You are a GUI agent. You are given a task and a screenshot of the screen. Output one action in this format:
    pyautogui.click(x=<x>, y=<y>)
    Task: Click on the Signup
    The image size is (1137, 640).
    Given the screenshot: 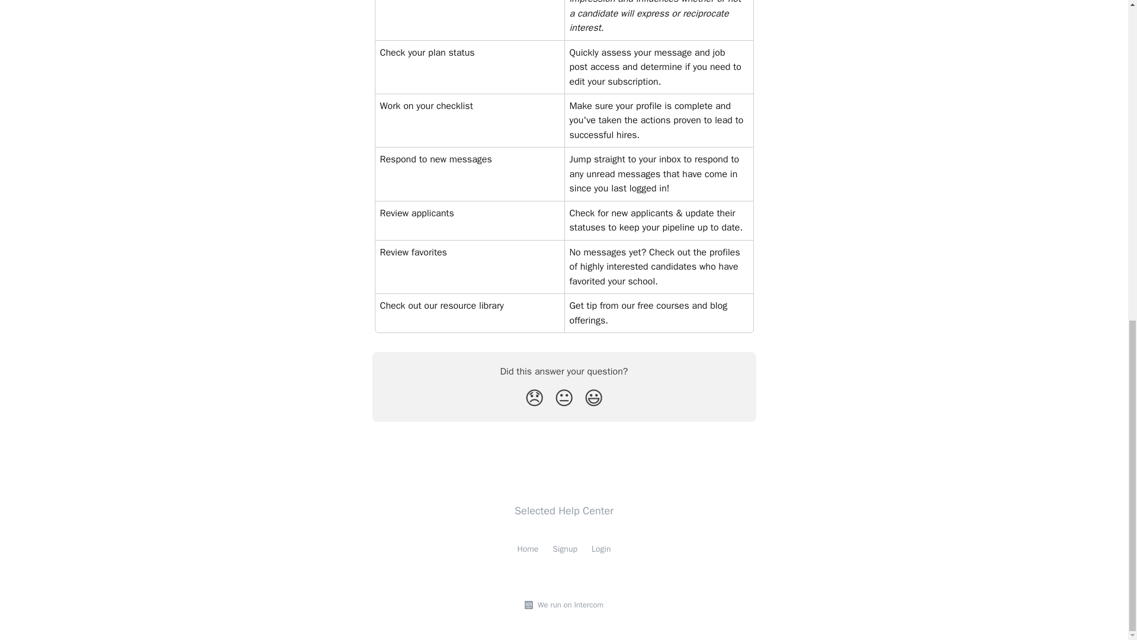 What is the action you would take?
    pyautogui.click(x=565, y=549)
    